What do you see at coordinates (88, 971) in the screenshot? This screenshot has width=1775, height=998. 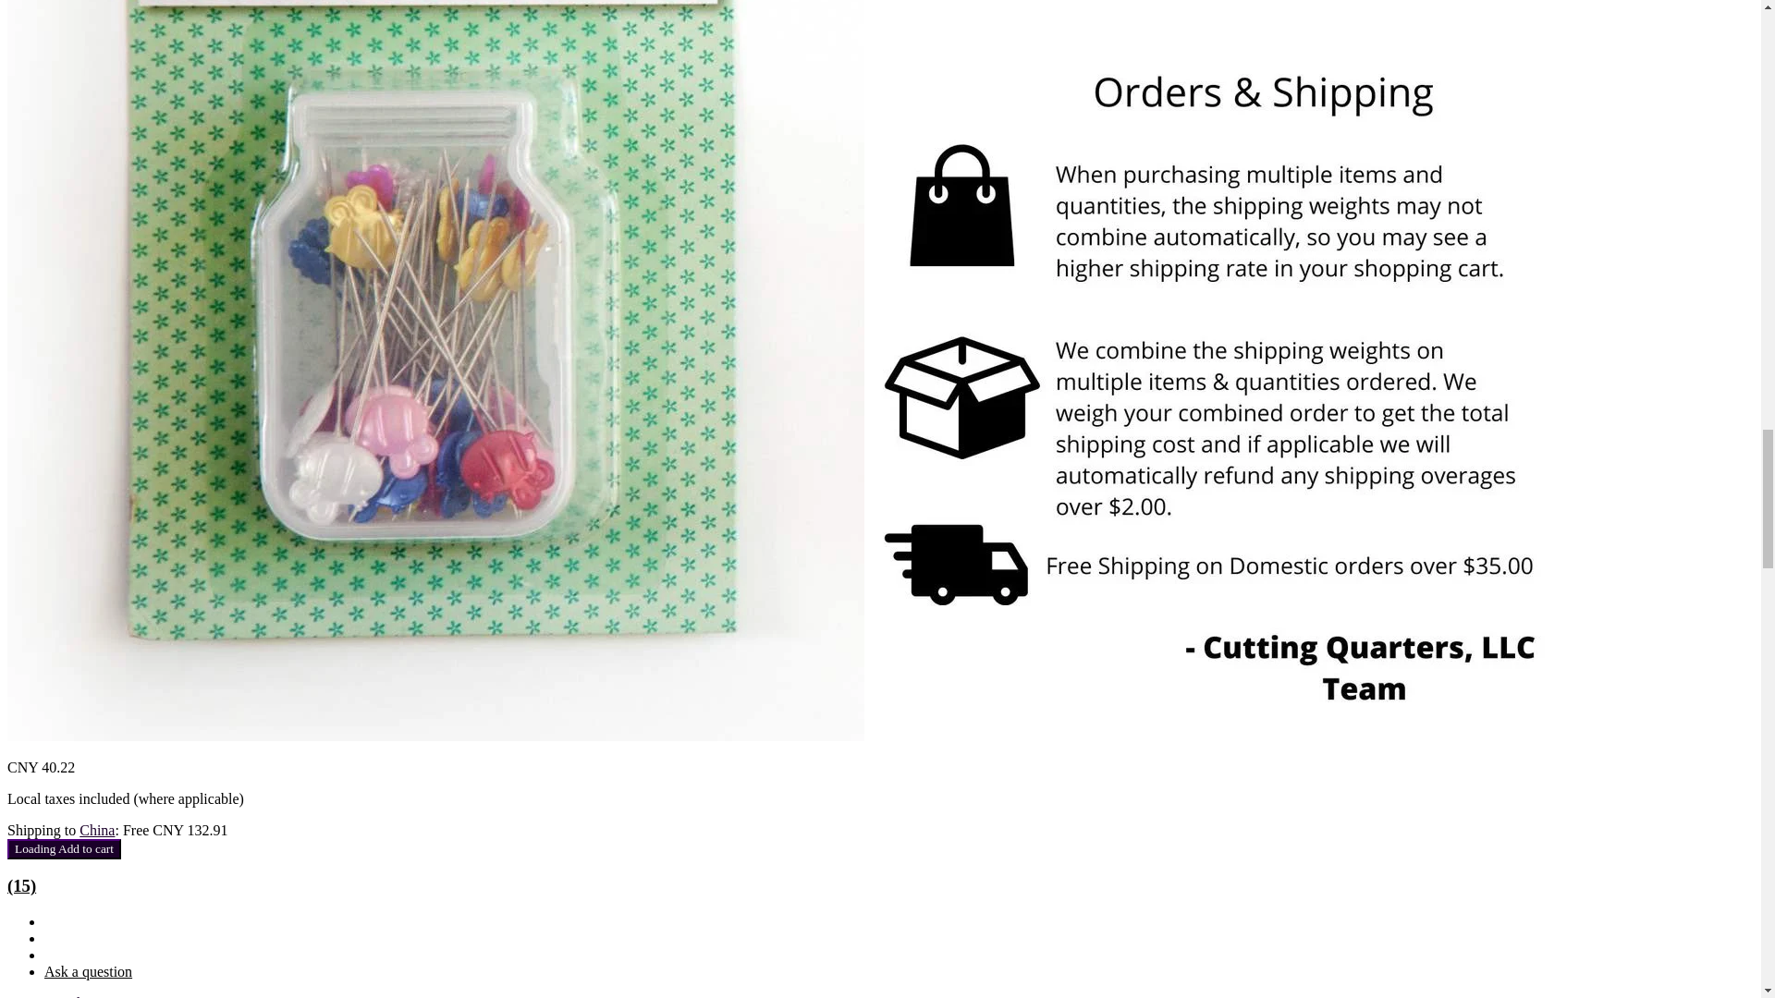 I see `Ask a question` at bounding box center [88, 971].